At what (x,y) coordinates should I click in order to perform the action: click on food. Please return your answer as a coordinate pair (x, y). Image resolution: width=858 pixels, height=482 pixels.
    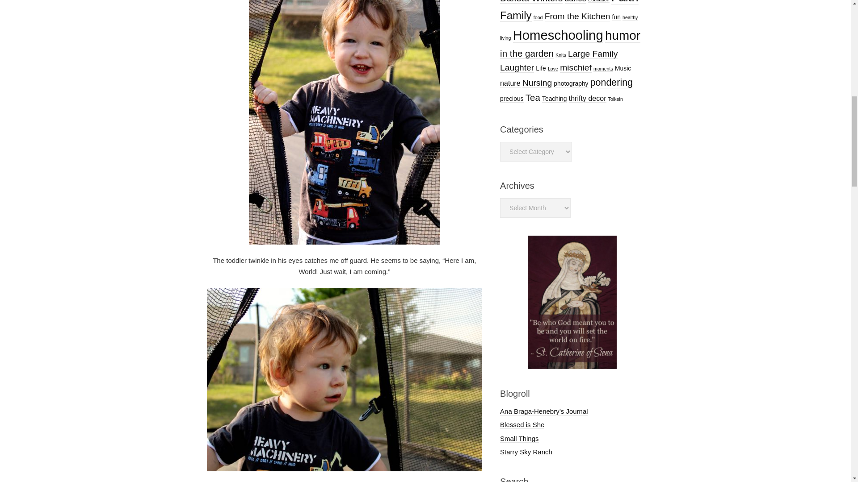
    Looking at the image, I should click on (538, 18).